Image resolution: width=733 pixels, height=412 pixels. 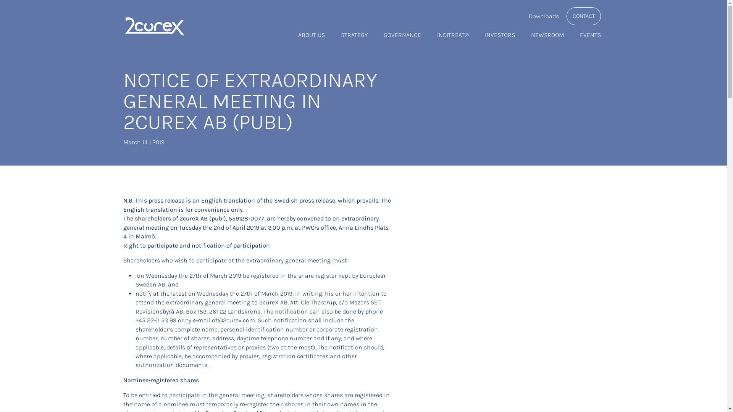 I want to click on Downloads, so click(x=544, y=16).